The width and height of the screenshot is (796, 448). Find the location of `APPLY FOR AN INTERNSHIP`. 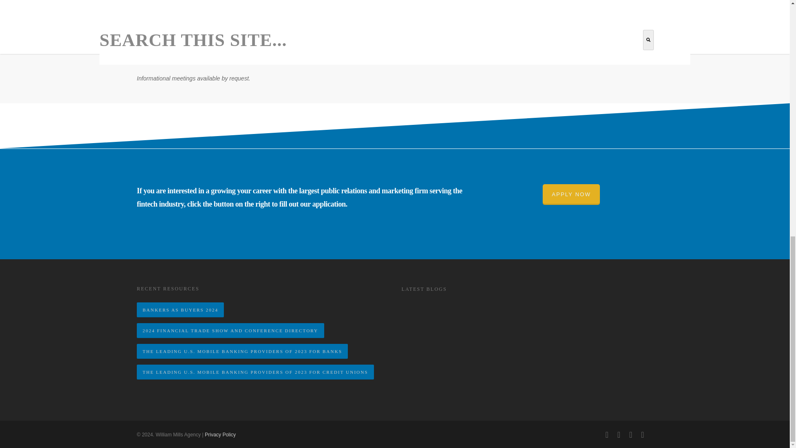

APPLY FOR AN INTERNSHIP is located at coordinates (306, 52).